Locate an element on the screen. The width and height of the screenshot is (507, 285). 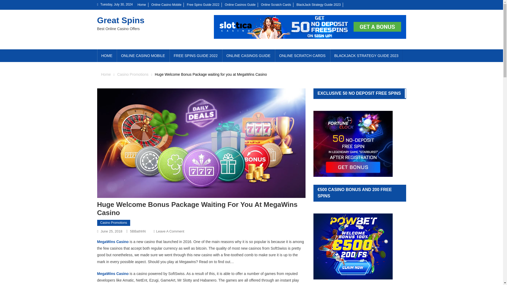
BlackJack Strategy Guide 2023 is located at coordinates (318, 4).